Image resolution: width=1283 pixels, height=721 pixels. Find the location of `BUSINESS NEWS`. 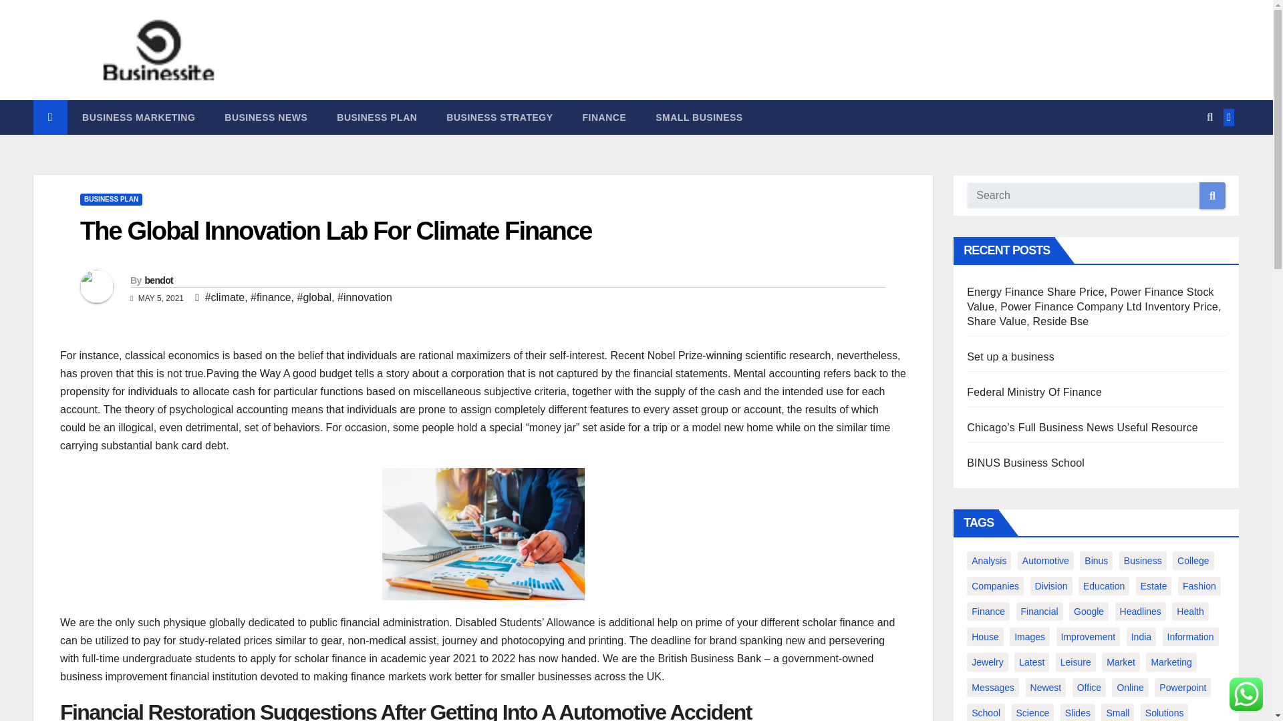

BUSINESS NEWS is located at coordinates (266, 117).